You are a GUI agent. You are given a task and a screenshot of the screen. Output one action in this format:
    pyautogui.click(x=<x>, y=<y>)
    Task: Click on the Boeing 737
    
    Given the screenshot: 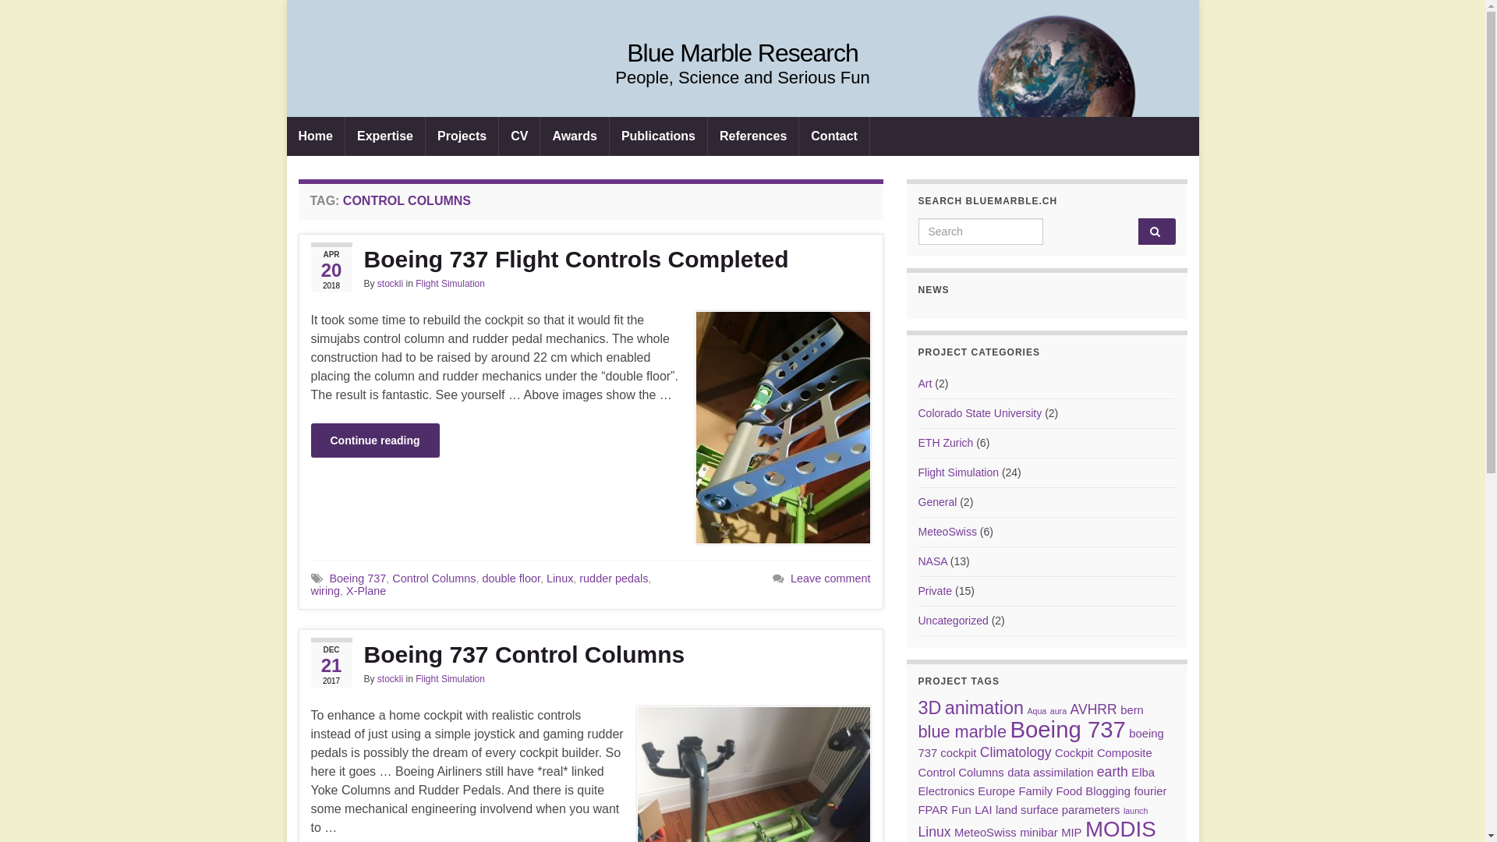 What is the action you would take?
    pyautogui.click(x=357, y=578)
    